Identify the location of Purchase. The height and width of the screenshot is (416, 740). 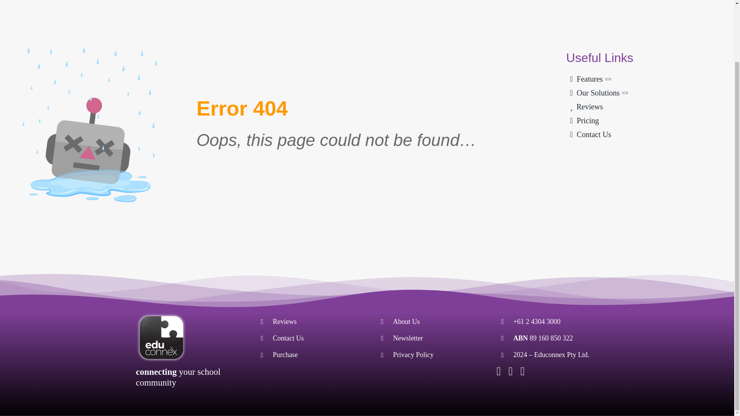
(285, 354).